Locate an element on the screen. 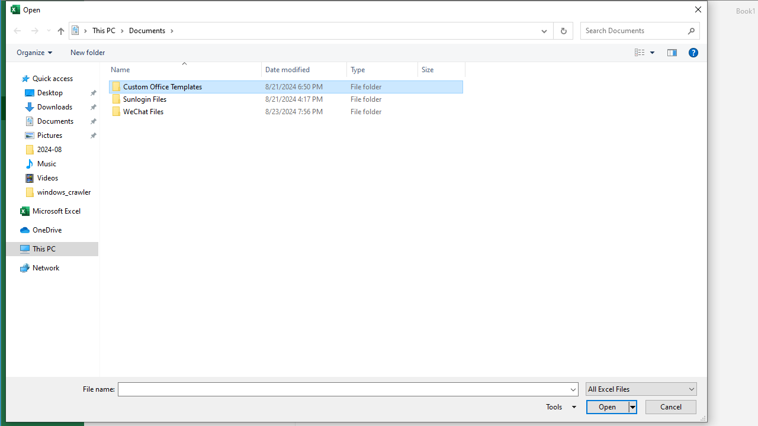 Image resolution: width=758 pixels, height=426 pixels. Navigation buttons is located at coordinates (31, 30).